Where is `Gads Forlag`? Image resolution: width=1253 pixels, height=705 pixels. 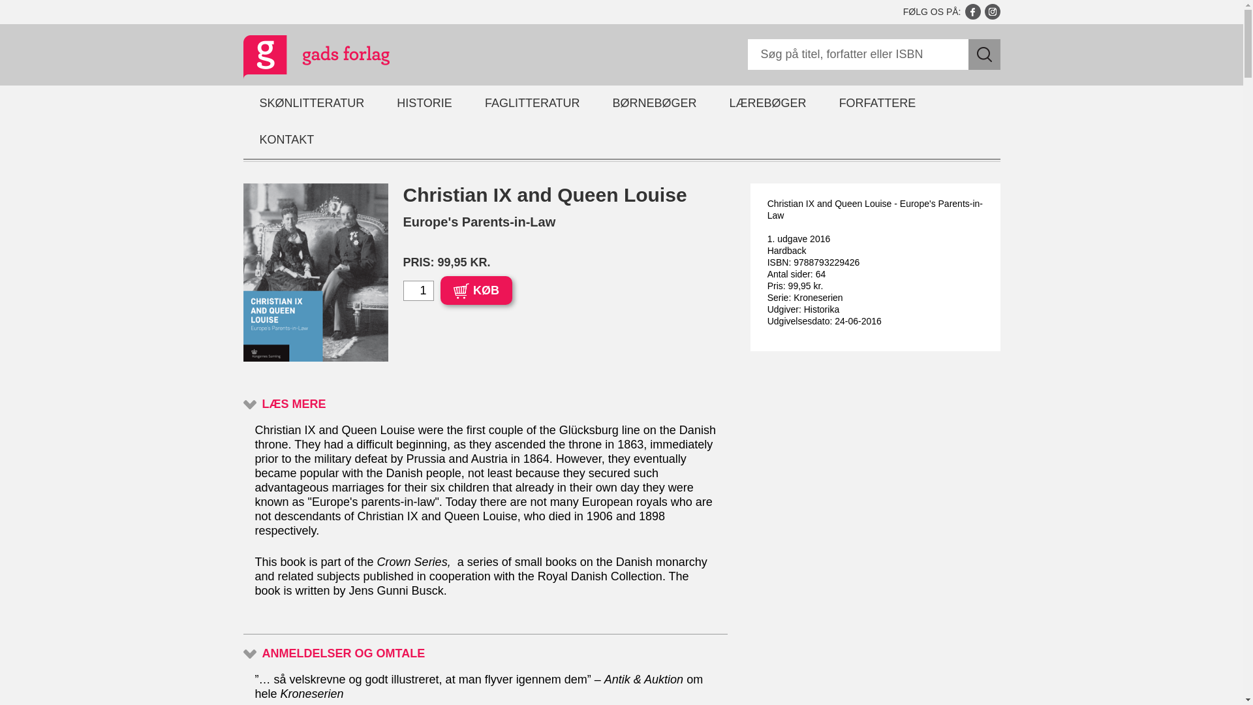 Gads Forlag is located at coordinates (302, 59).